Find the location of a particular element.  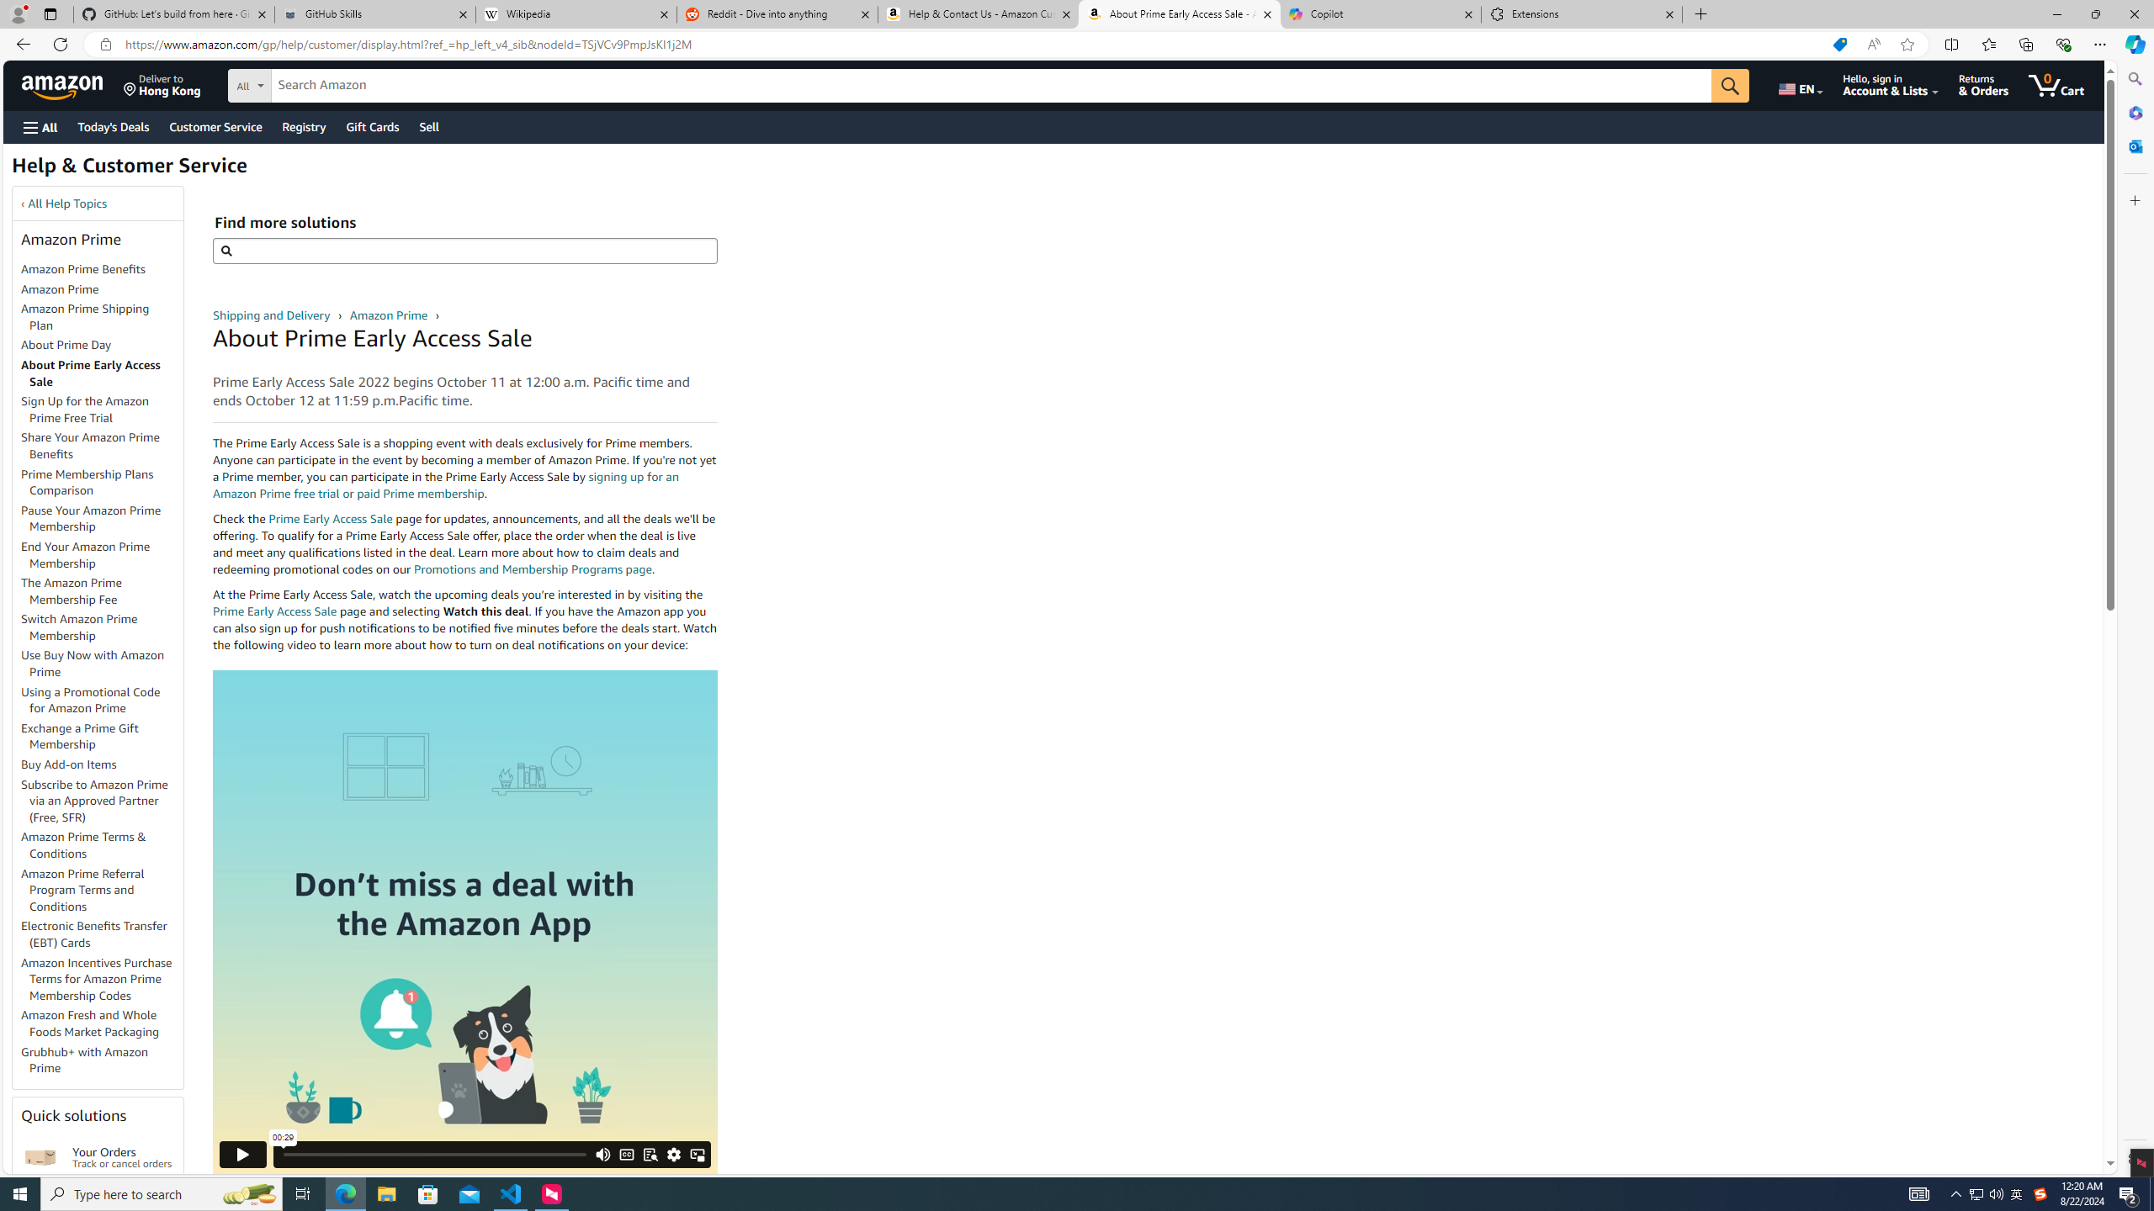

Amazon Fresh and Whole Foods Market Packaging is located at coordinates (102, 1024).